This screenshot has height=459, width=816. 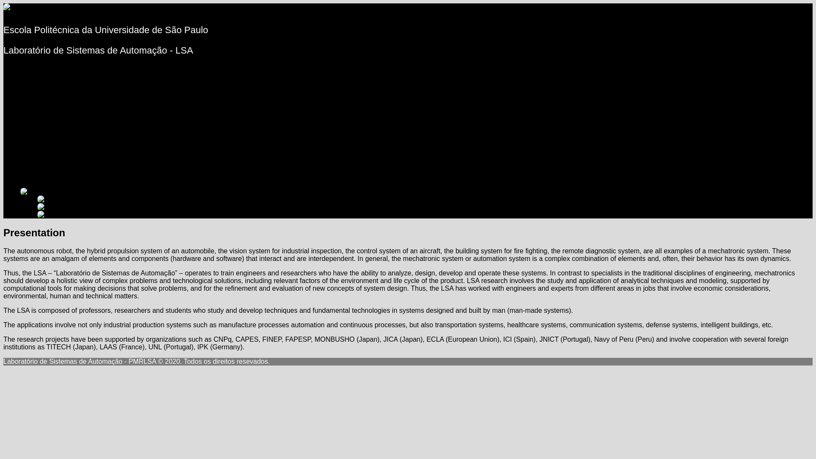 I want to click on Portuguese, so click(x=43, y=207).